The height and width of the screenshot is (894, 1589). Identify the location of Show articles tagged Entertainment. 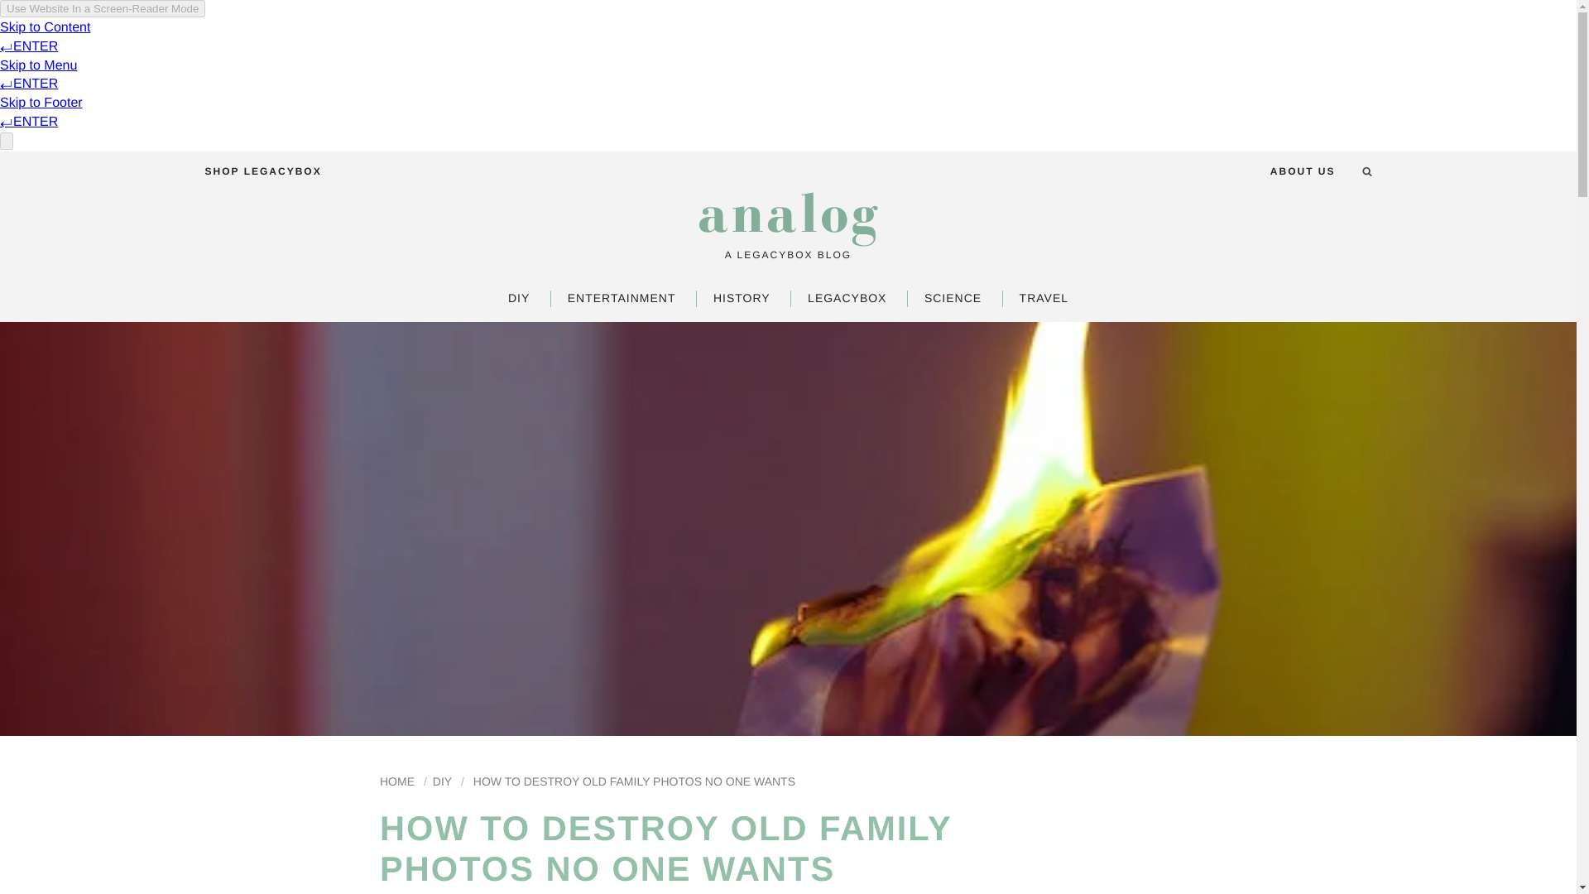
(622, 298).